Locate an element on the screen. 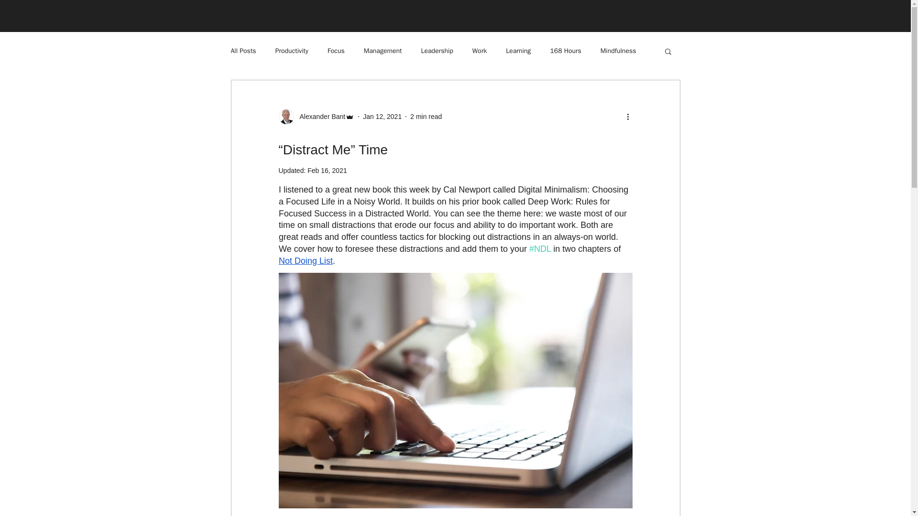 This screenshot has height=516, width=918. Leadership is located at coordinates (436, 51).